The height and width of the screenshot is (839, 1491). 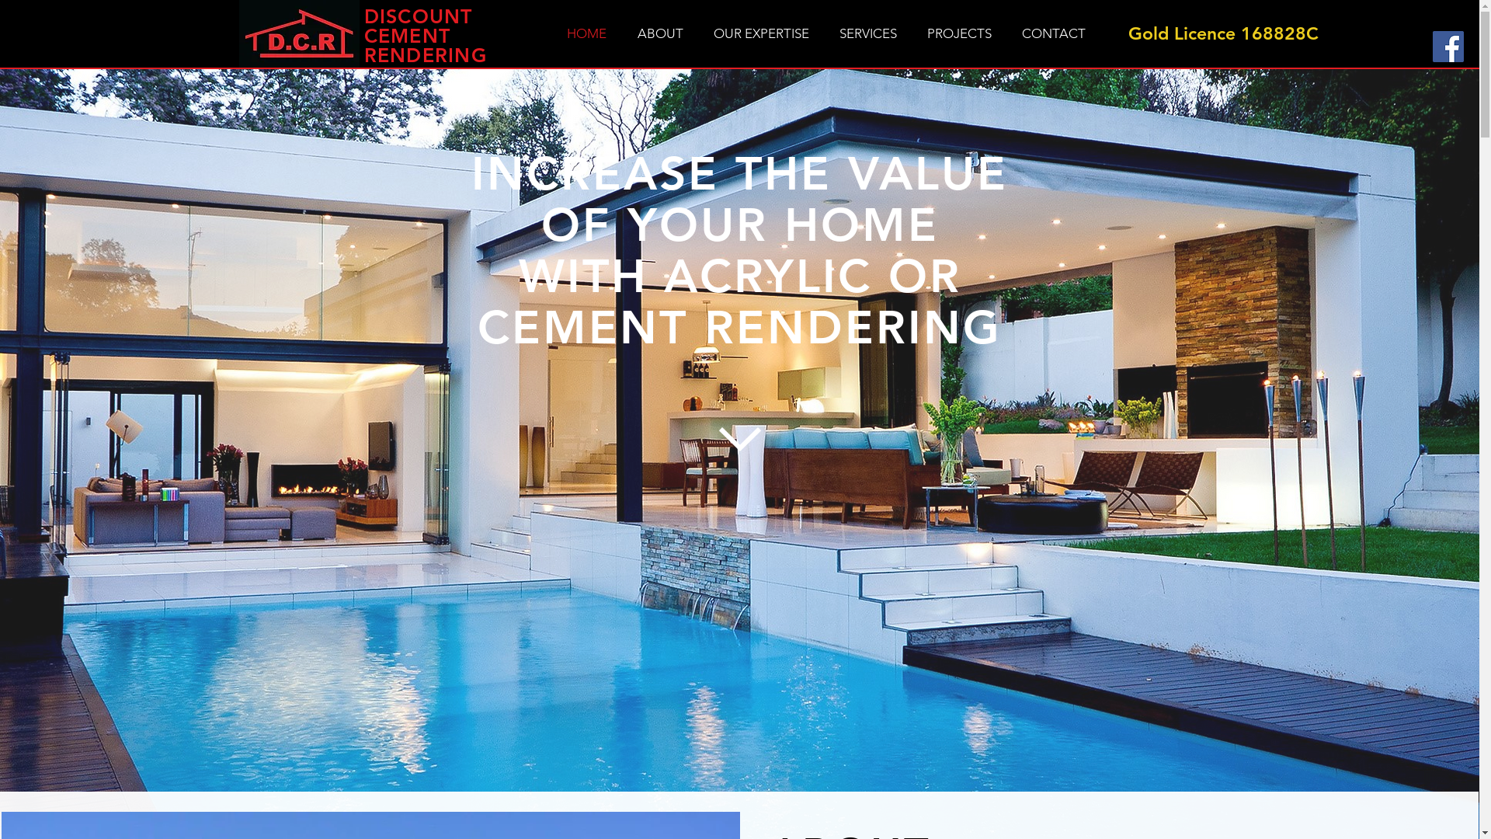 I want to click on OUR EXPERTISE, so click(x=762, y=33).